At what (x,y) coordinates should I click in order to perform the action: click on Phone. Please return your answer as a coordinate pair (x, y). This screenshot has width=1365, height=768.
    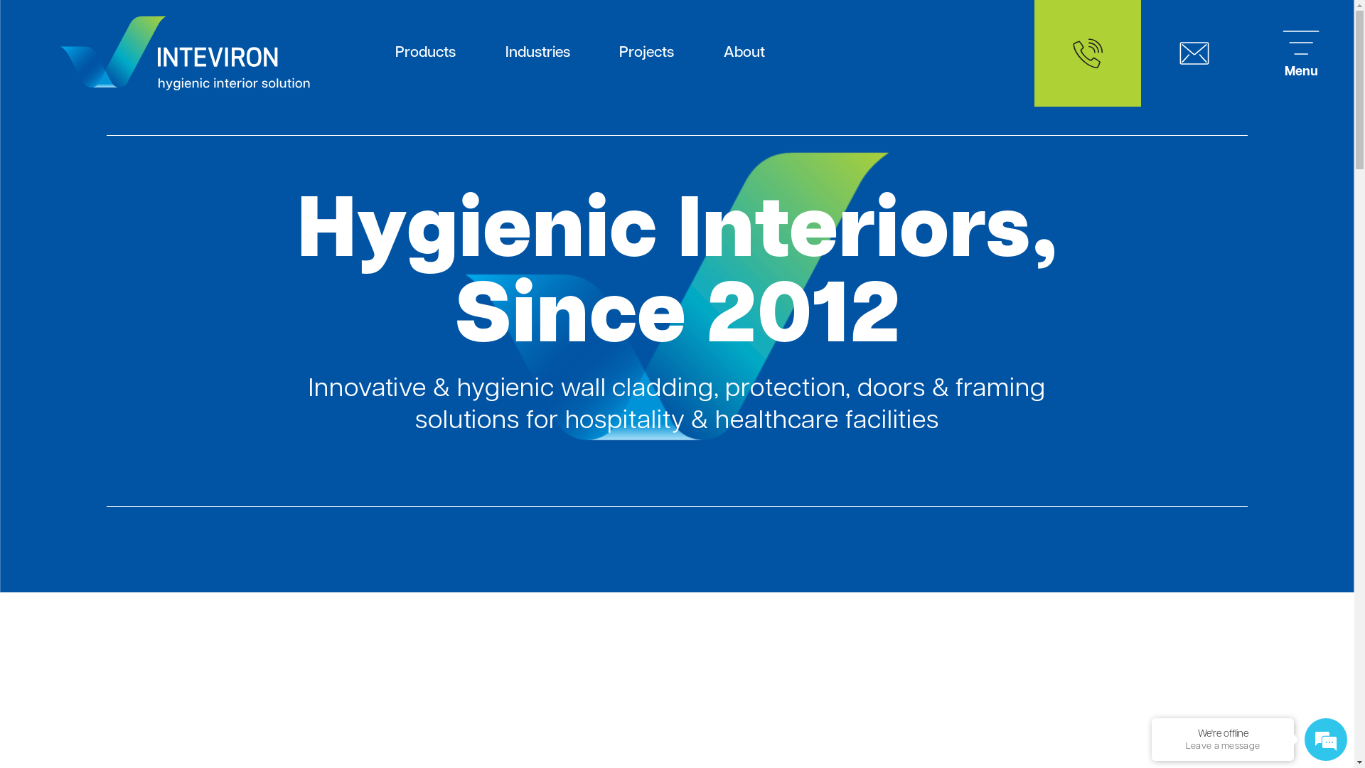
    Looking at the image, I should click on (1088, 53).